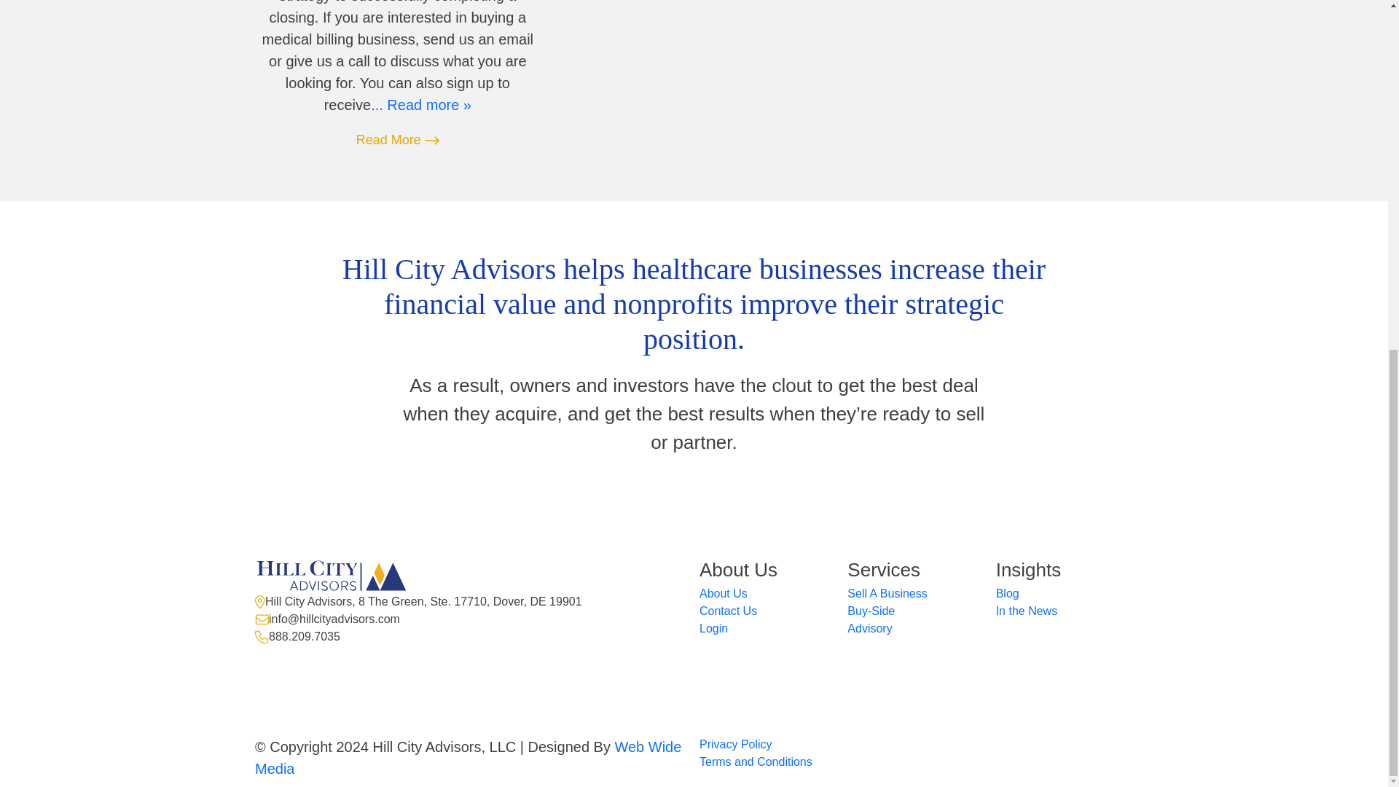 The image size is (1399, 787). I want to click on Blog, so click(1008, 593).